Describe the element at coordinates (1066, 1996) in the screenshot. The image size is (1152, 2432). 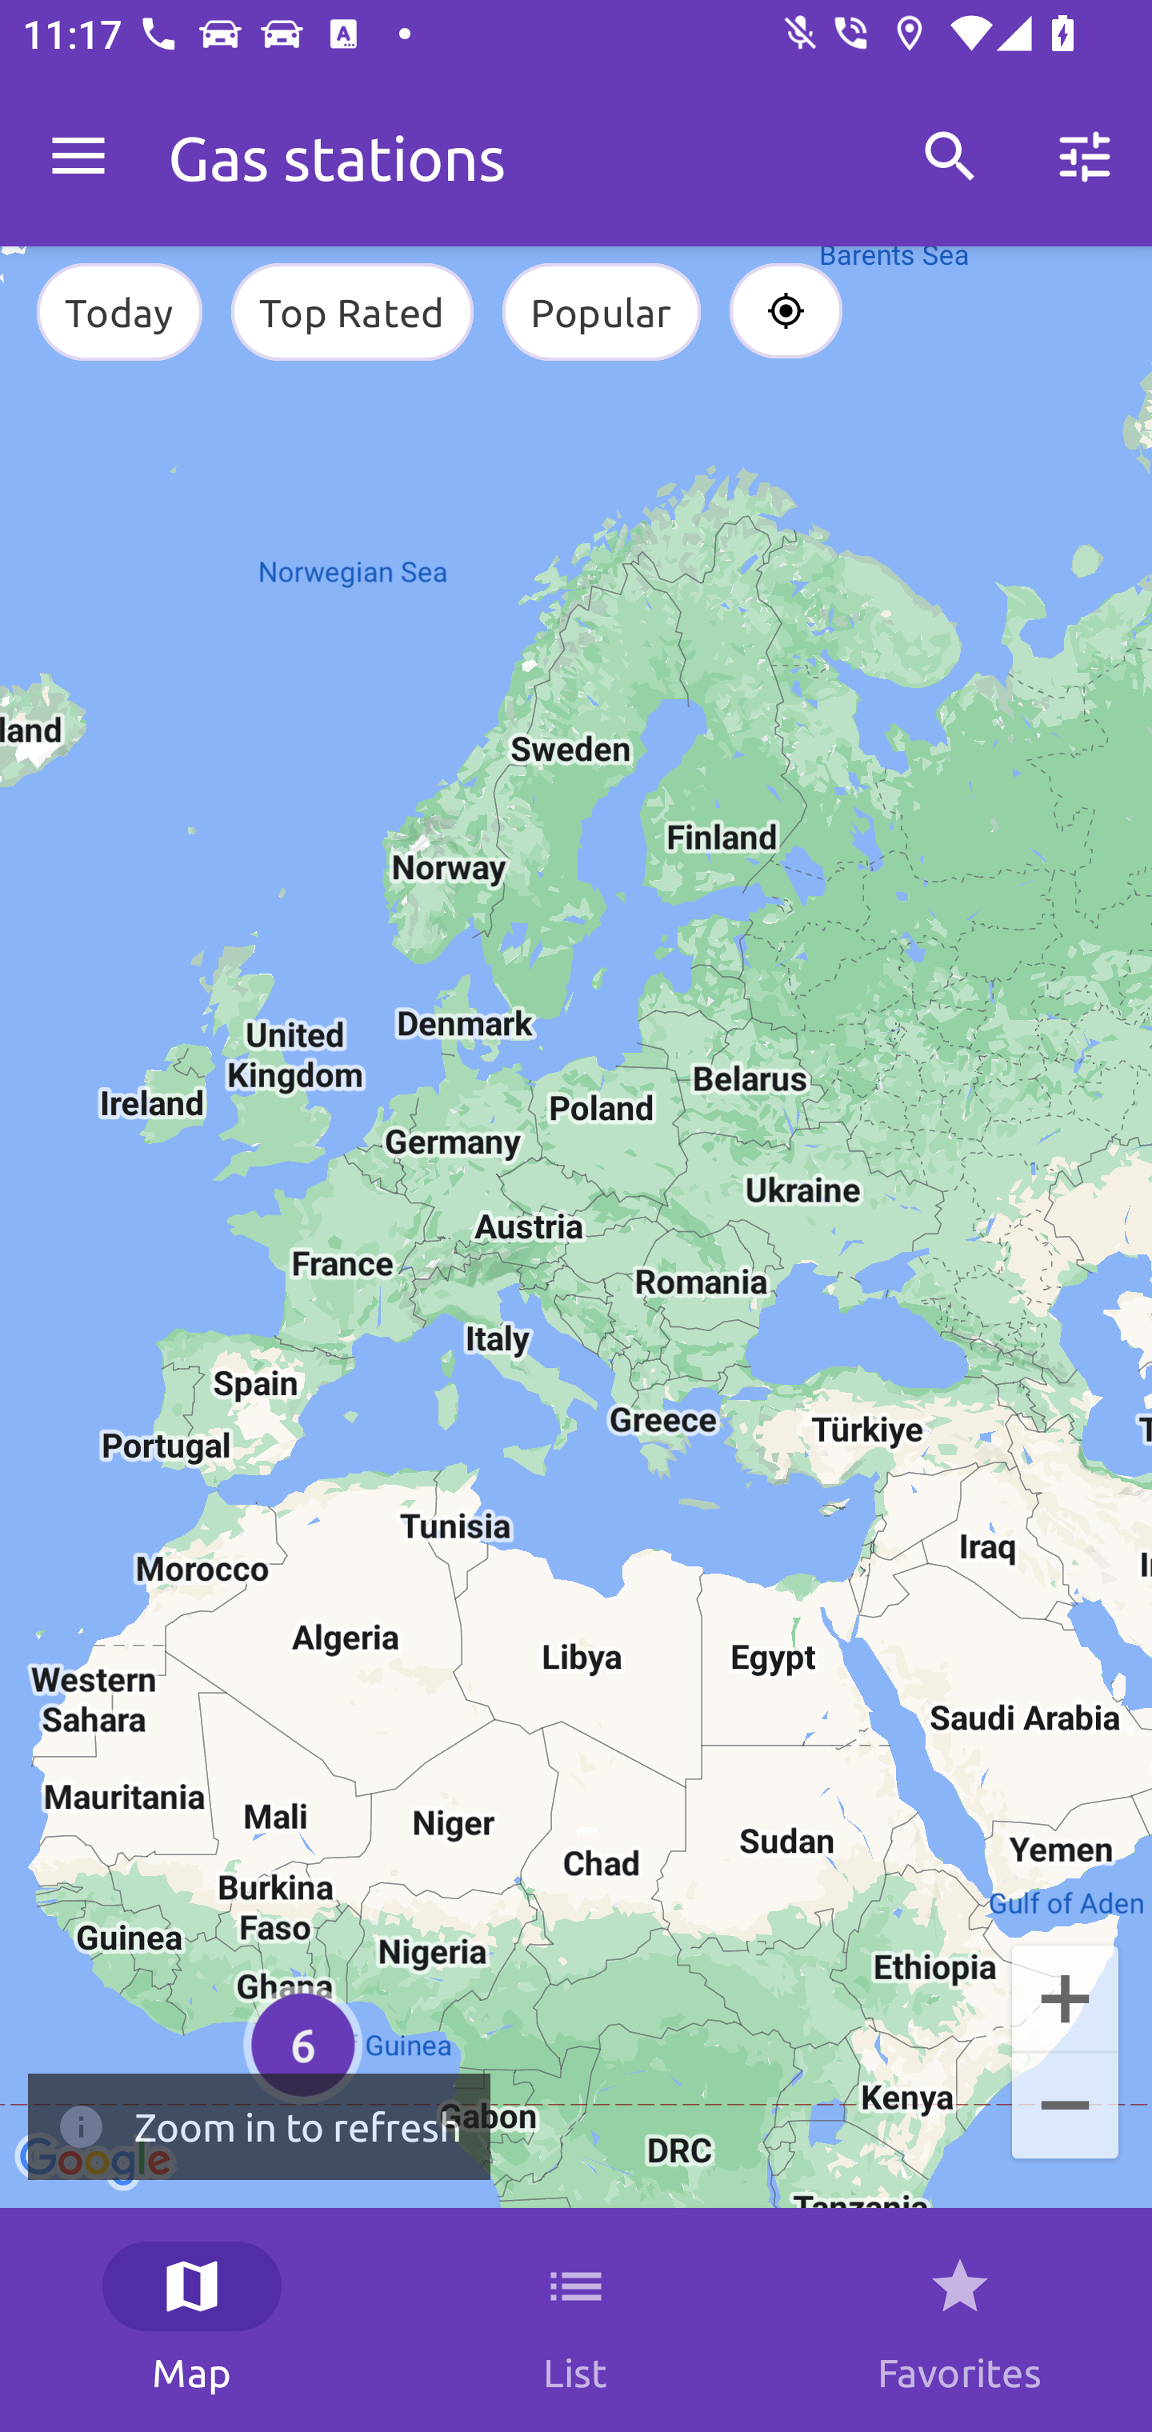
I see `Zoom in` at that location.